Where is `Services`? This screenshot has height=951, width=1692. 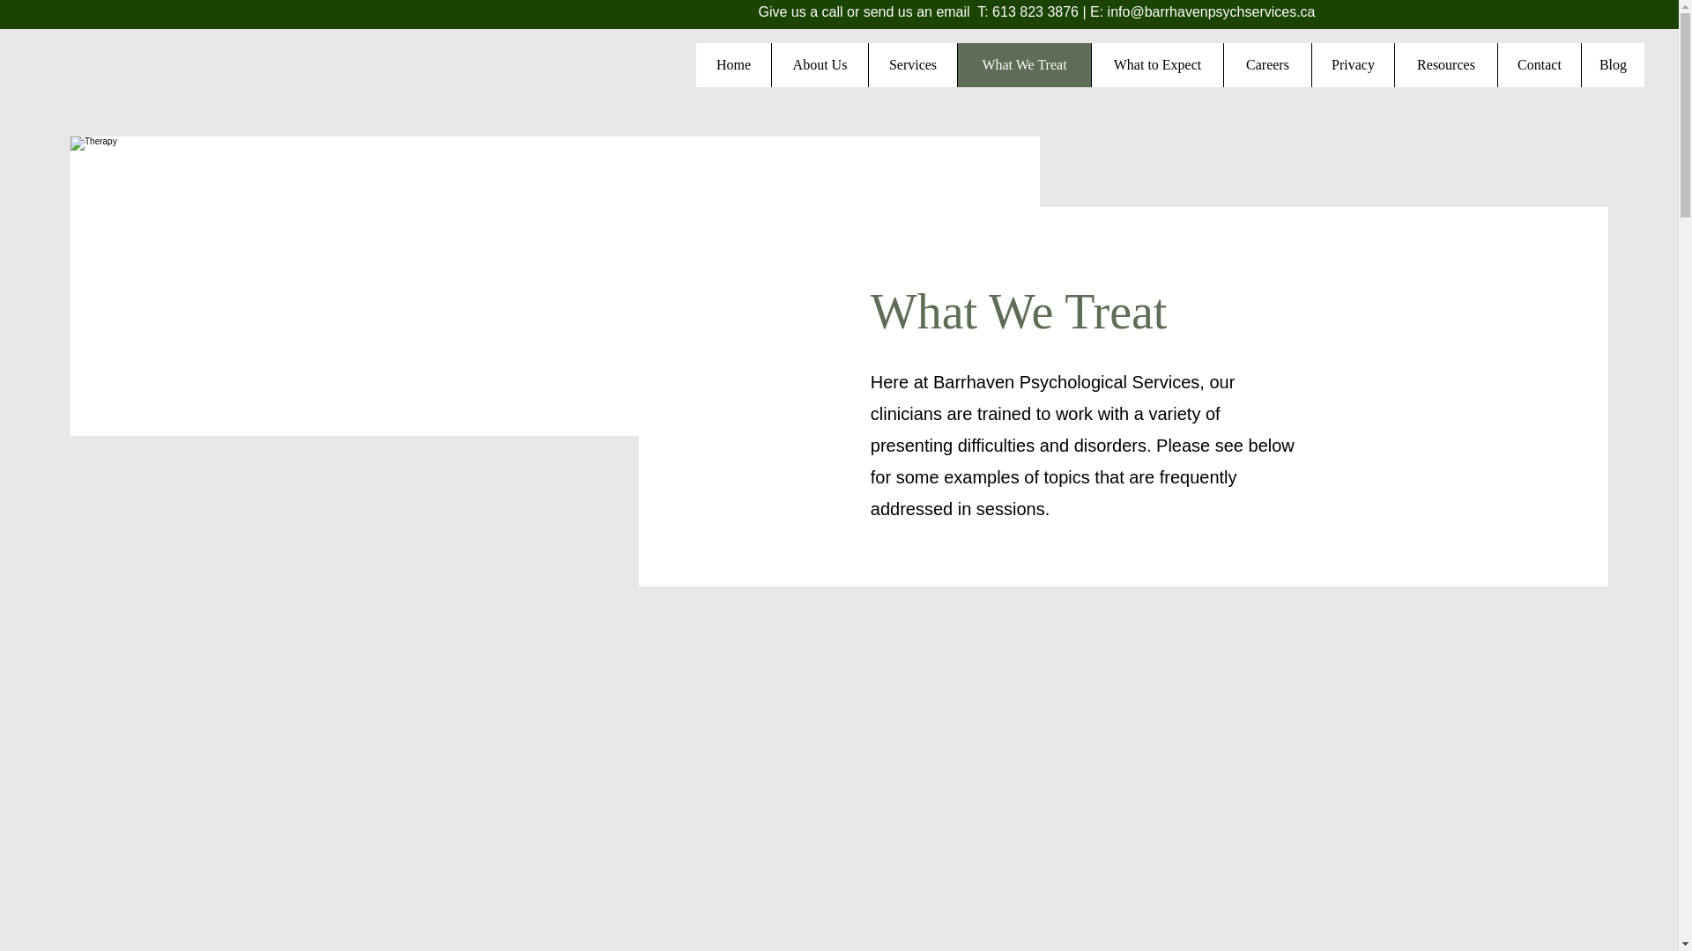
Services is located at coordinates (912, 65).